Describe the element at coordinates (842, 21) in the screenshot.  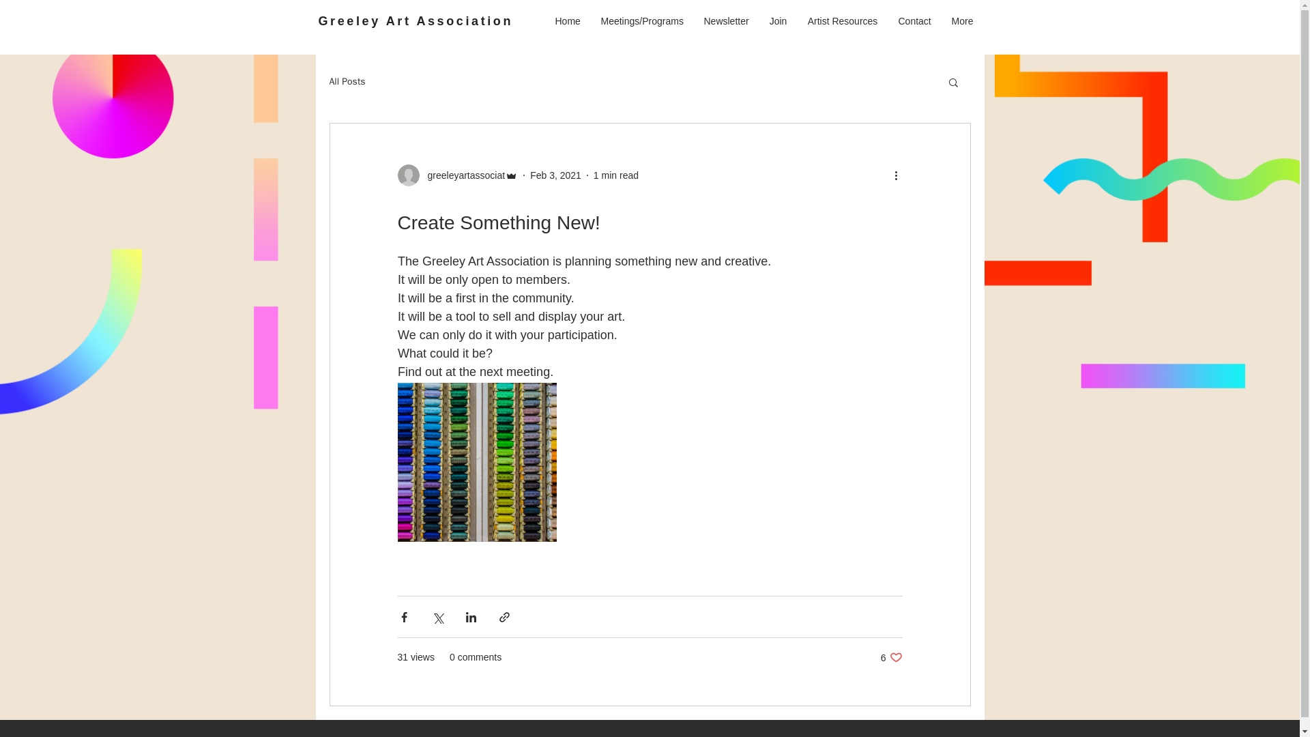
I see `Artist Resources` at that location.